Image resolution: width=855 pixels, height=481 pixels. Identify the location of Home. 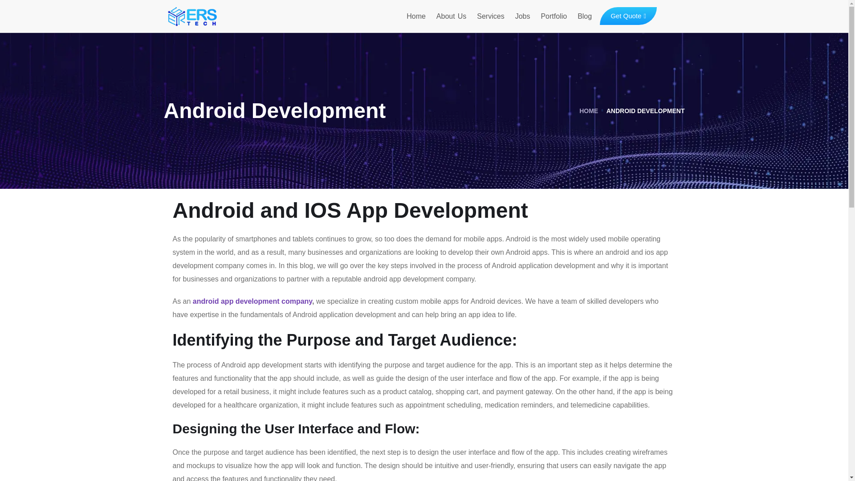
(416, 16).